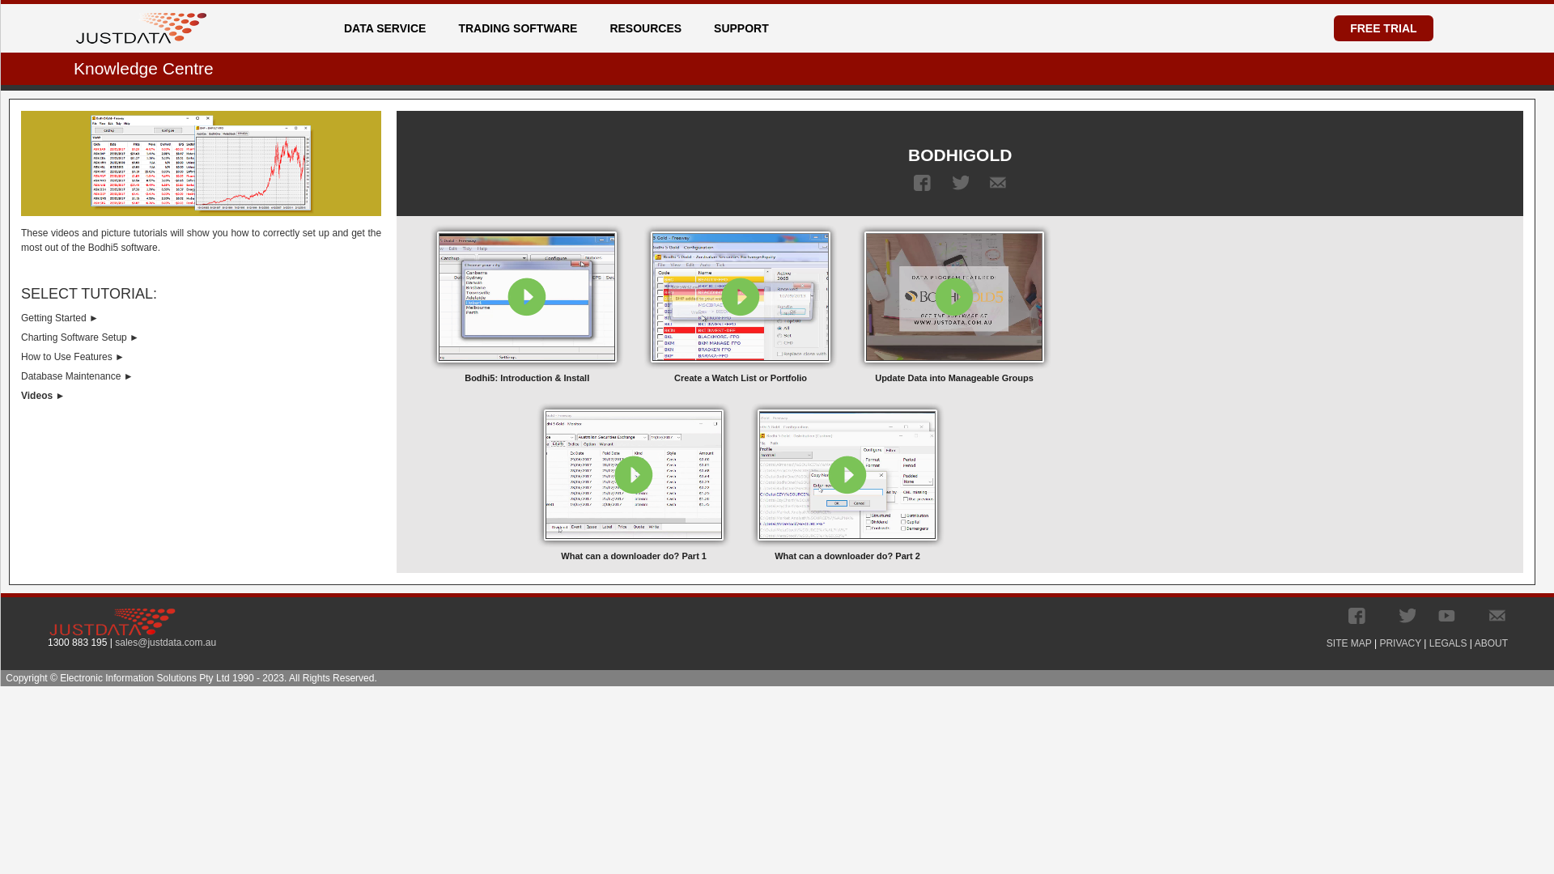  What do you see at coordinates (1497, 616) in the screenshot?
I see `Email JustData` at bounding box center [1497, 616].